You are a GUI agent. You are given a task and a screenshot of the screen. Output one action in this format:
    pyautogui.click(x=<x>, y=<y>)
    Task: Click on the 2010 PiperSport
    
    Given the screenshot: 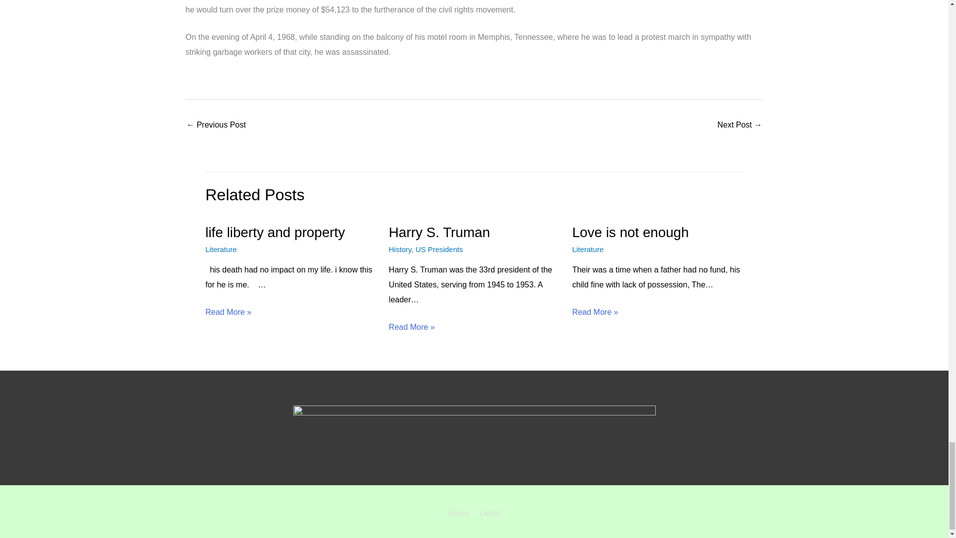 What is the action you would take?
    pyautogui.click(x=216, y=126)
    